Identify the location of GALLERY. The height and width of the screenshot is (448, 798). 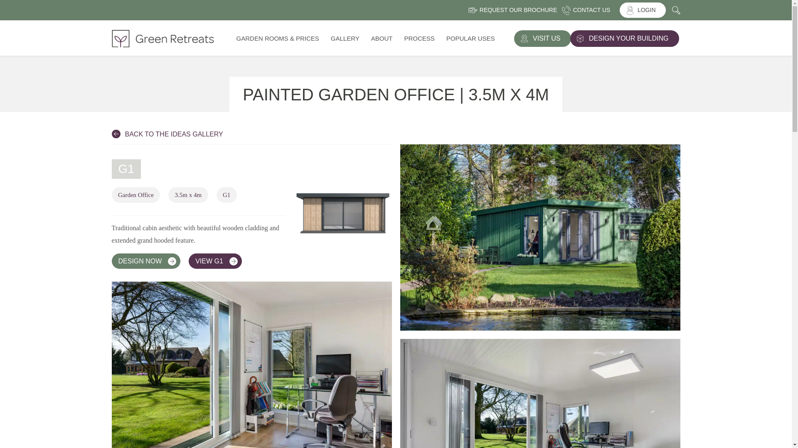
(345, 38).